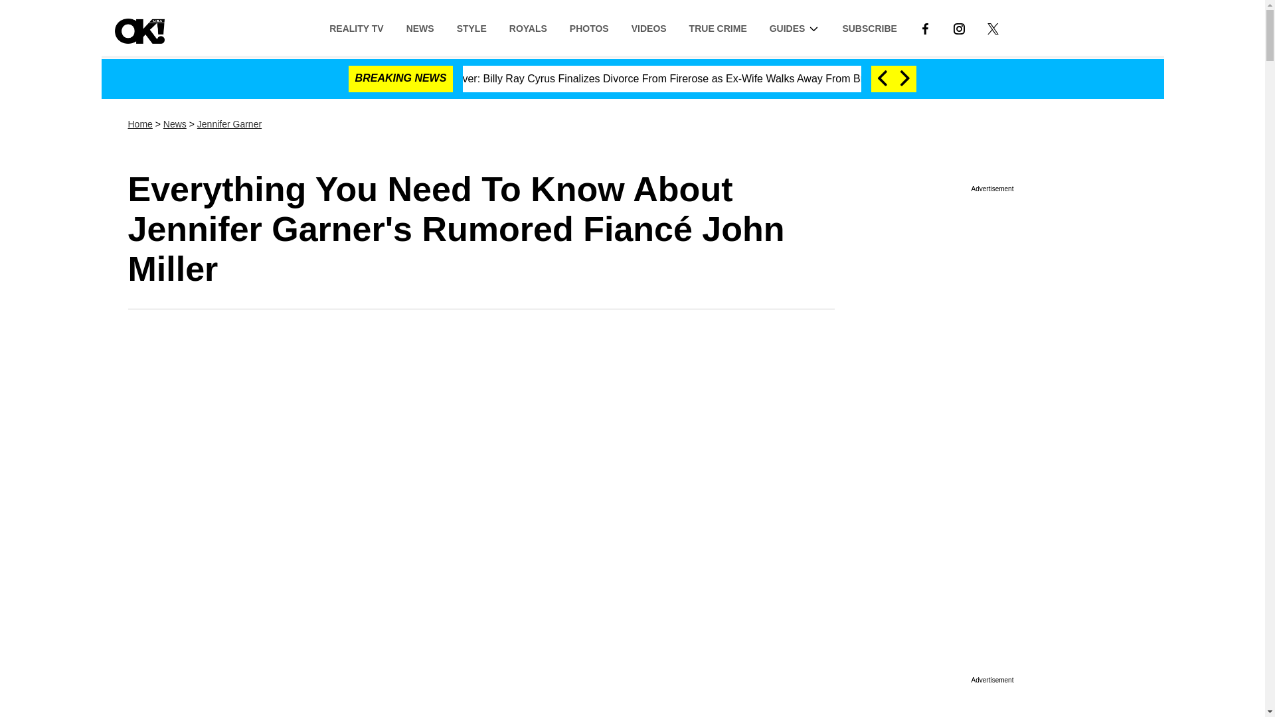  I want to click on TRUE CRIME, so click(719, 27).